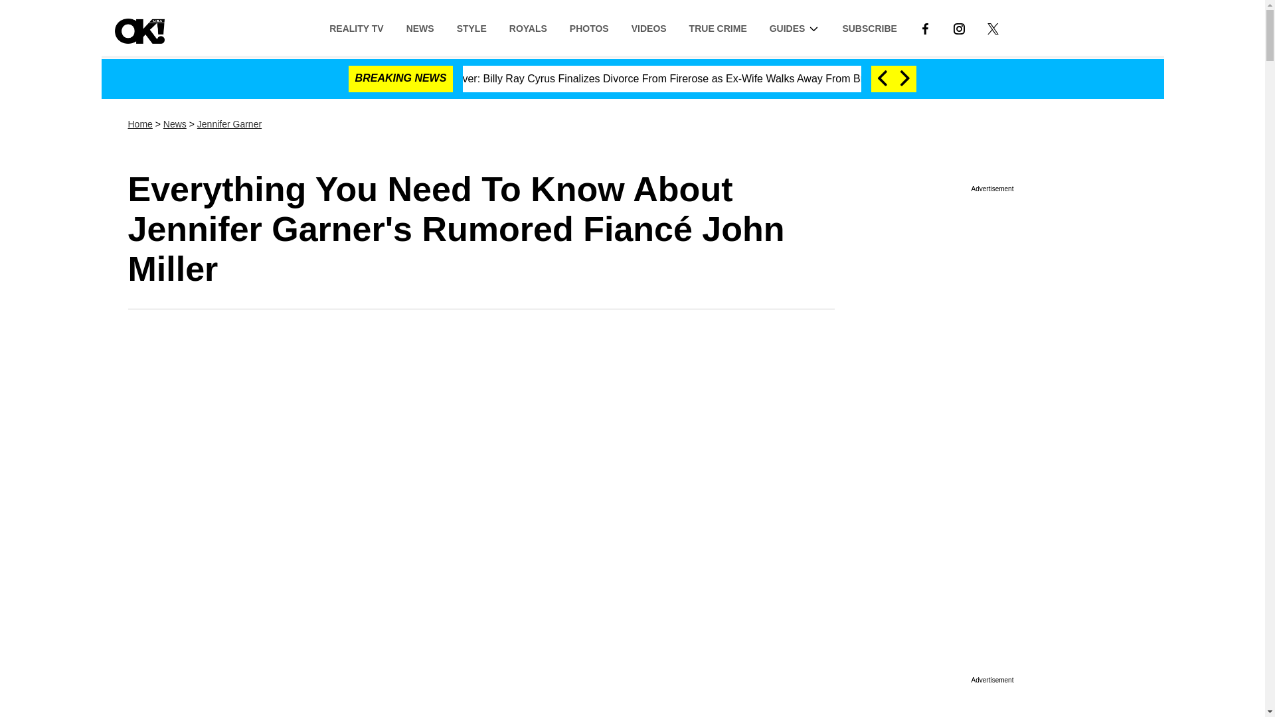  I want to click on TRUE CRIME, so click(719, 27).